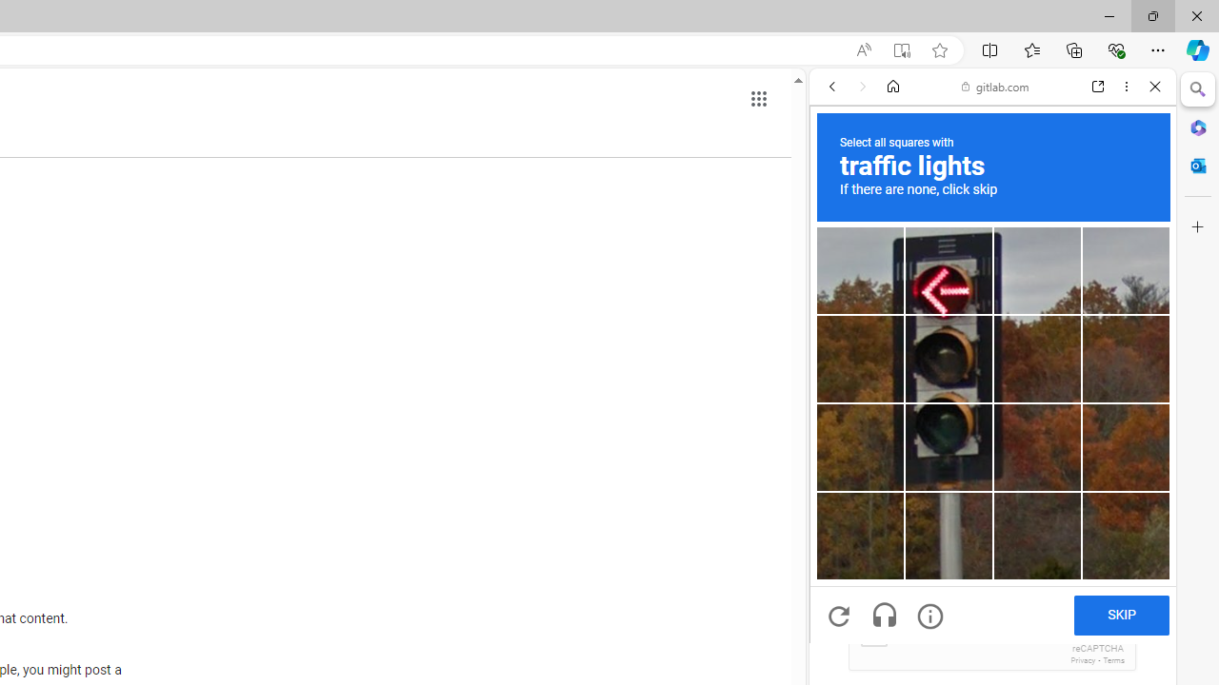 This screenshot has height=685, width=1219. Describe the element at coordinates (1121, 615) in the screenshot. I see `SKIP` at that location.